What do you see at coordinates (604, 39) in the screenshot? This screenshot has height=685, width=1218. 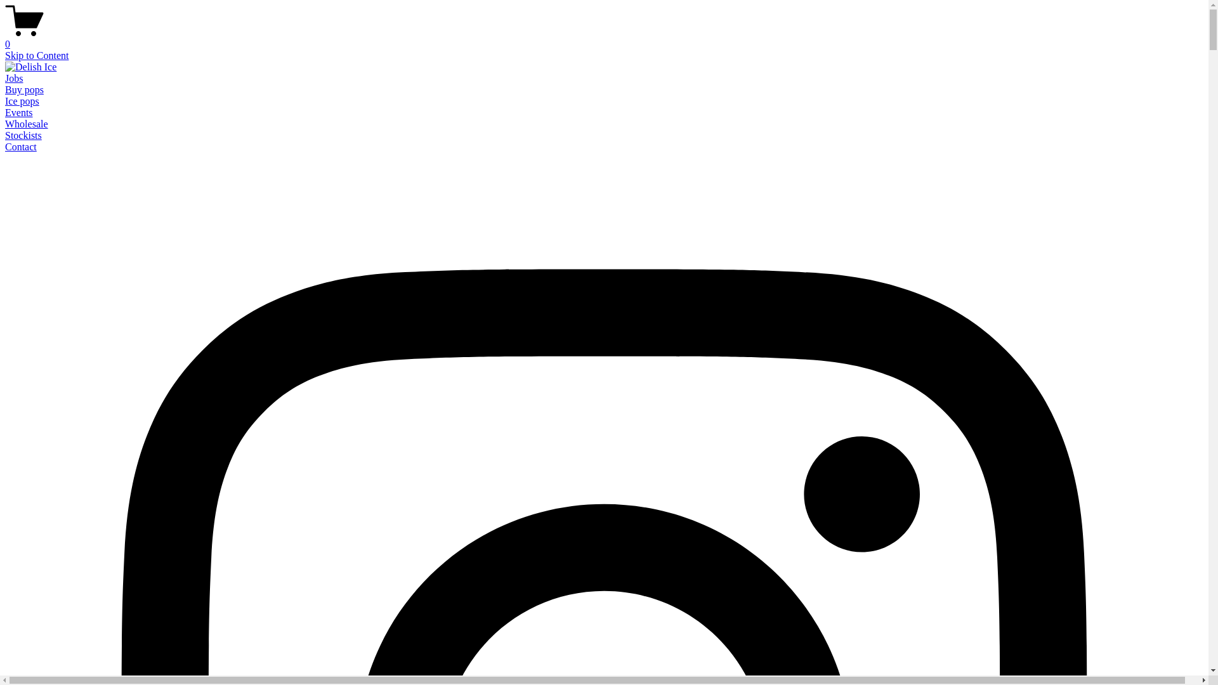 I see `0` at bounding box center [604, 39].